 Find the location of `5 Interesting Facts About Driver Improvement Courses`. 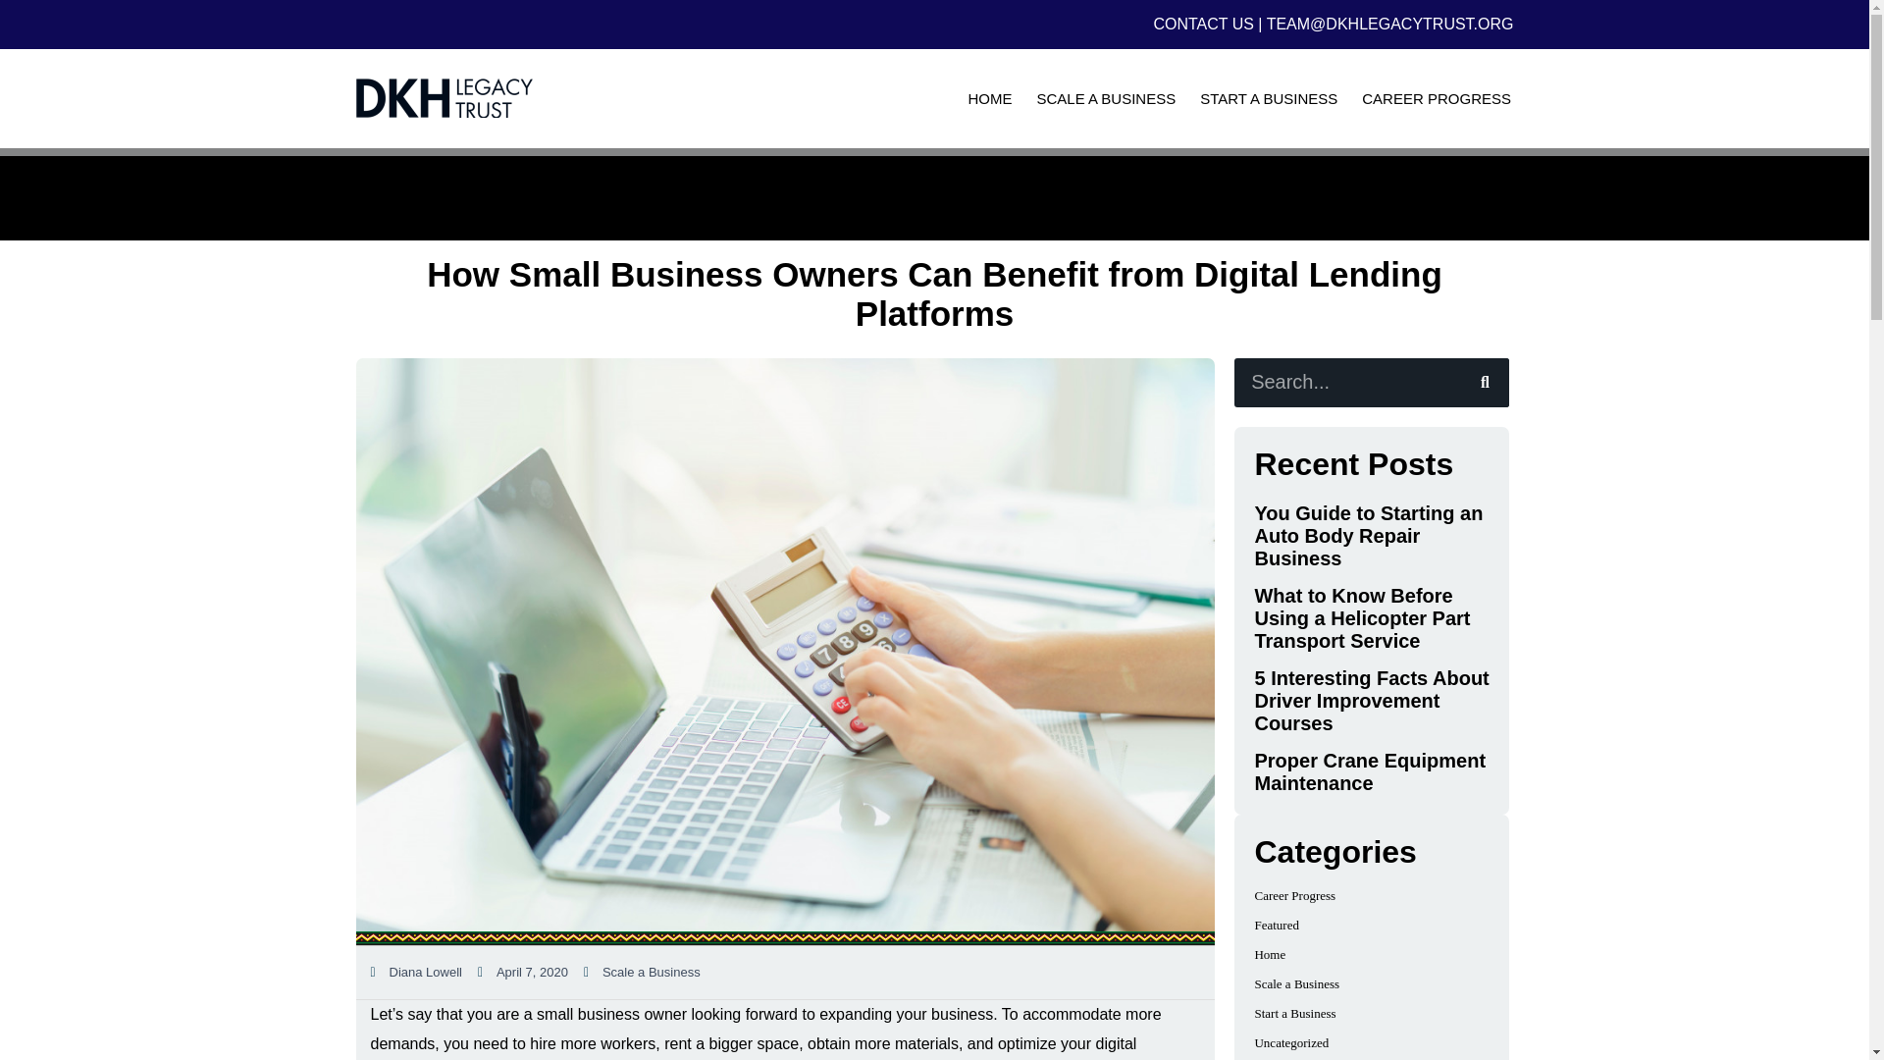

5 Interesting Facts About Driver Improvement Courses is located at coordinates (1371, 701).